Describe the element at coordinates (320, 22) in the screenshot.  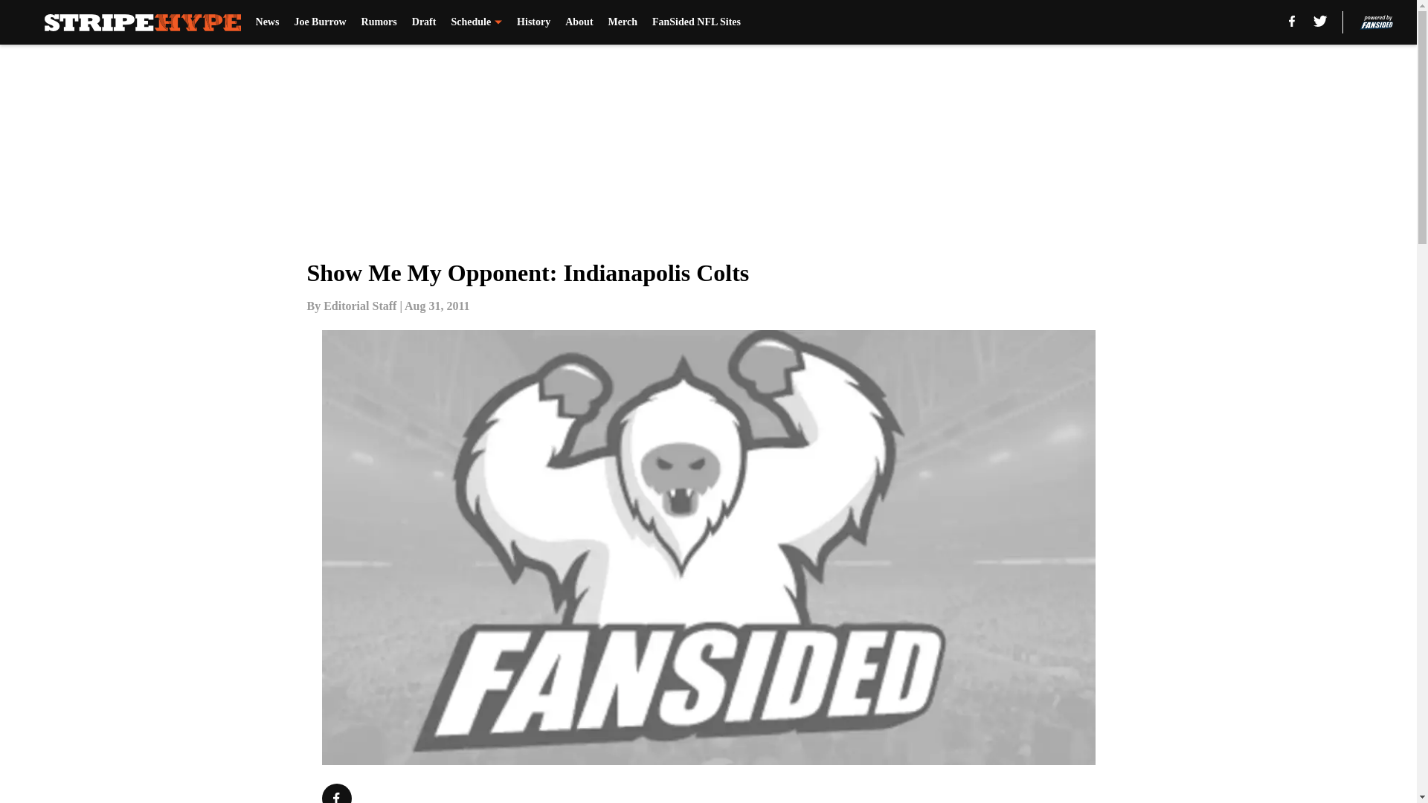
I see `Joe Burrow` at that location.